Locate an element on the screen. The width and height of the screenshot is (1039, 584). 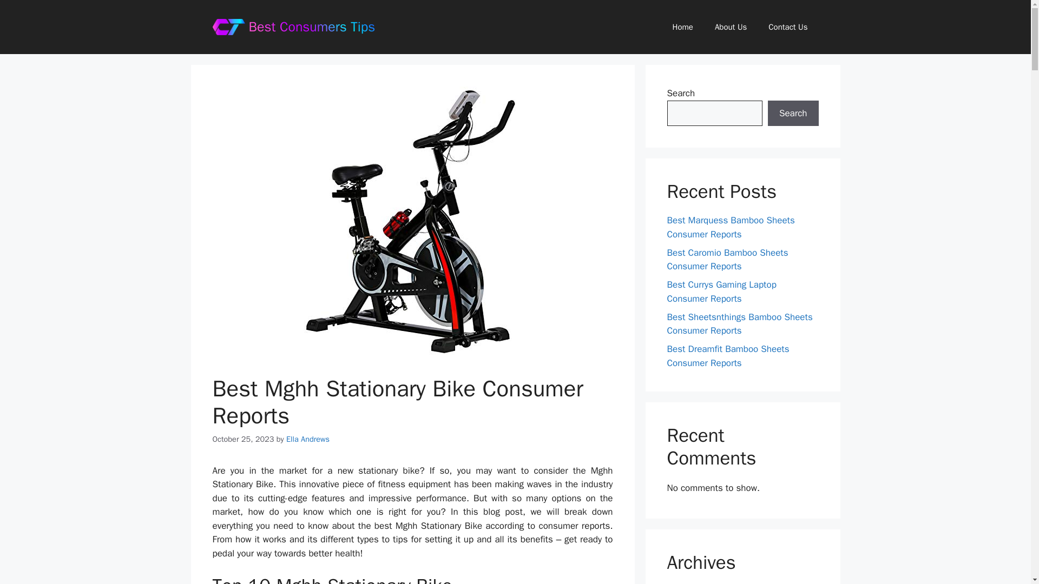
Best Consumers Tips is located at coordinates (312, 26).